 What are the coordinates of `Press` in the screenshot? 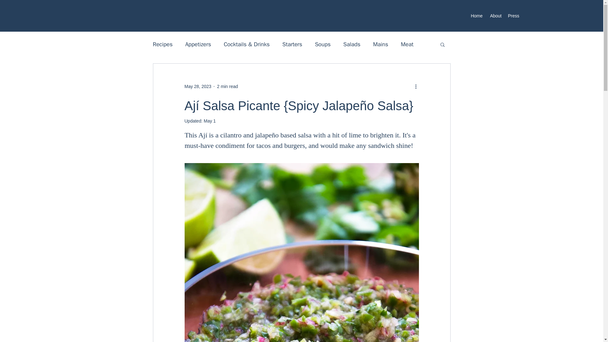 It's located at (513, 16).